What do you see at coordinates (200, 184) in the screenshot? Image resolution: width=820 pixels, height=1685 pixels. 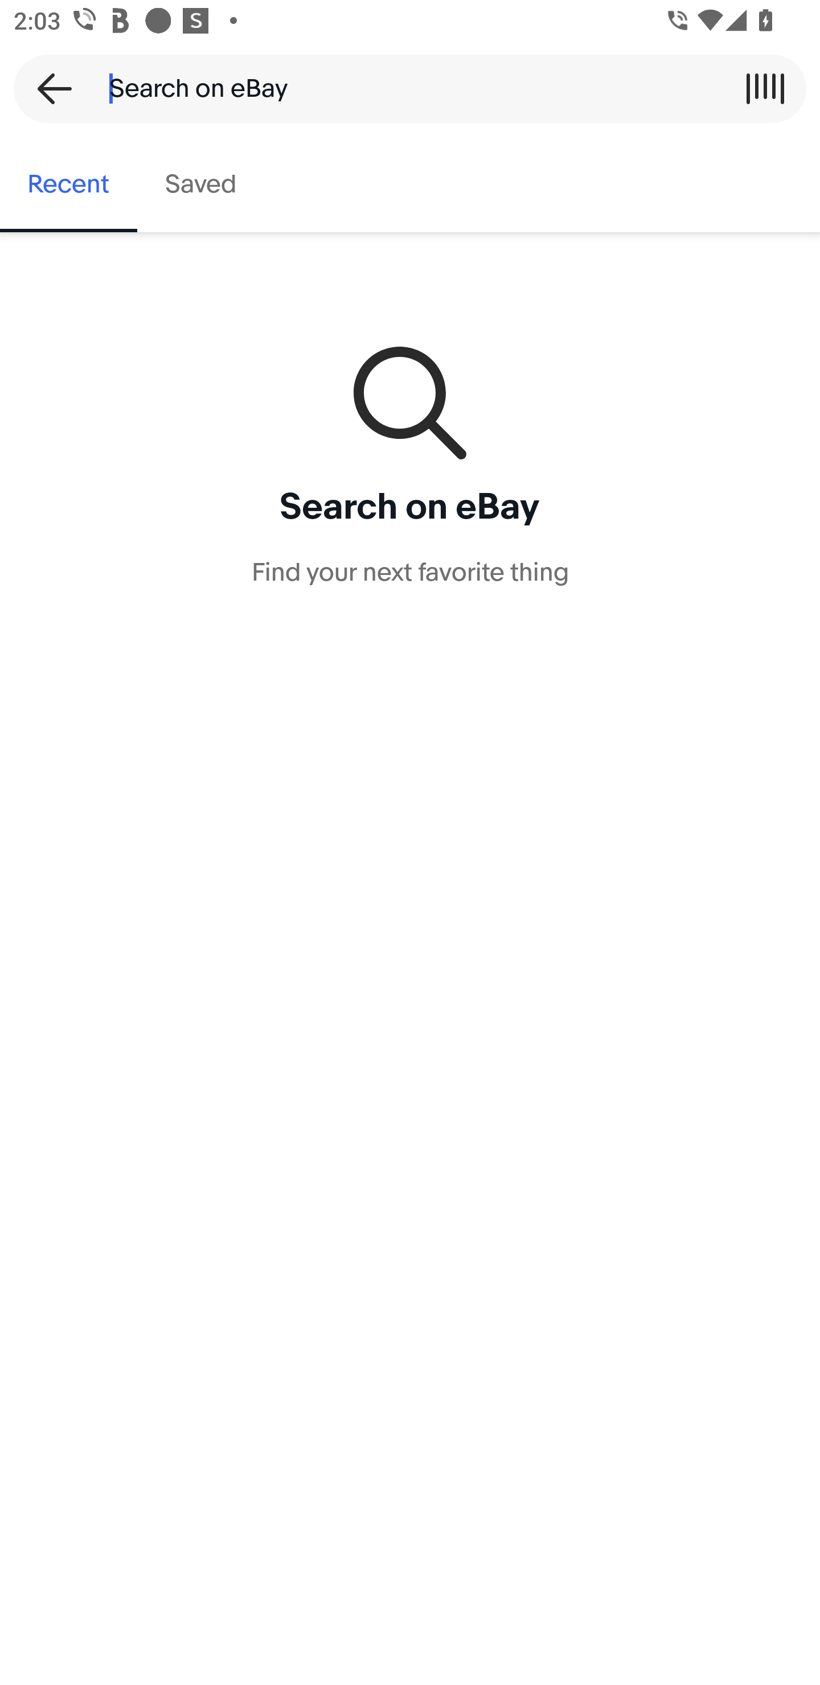 I see `Saved, tab 2 of 2 Saved` at bounding box center [200, 184].